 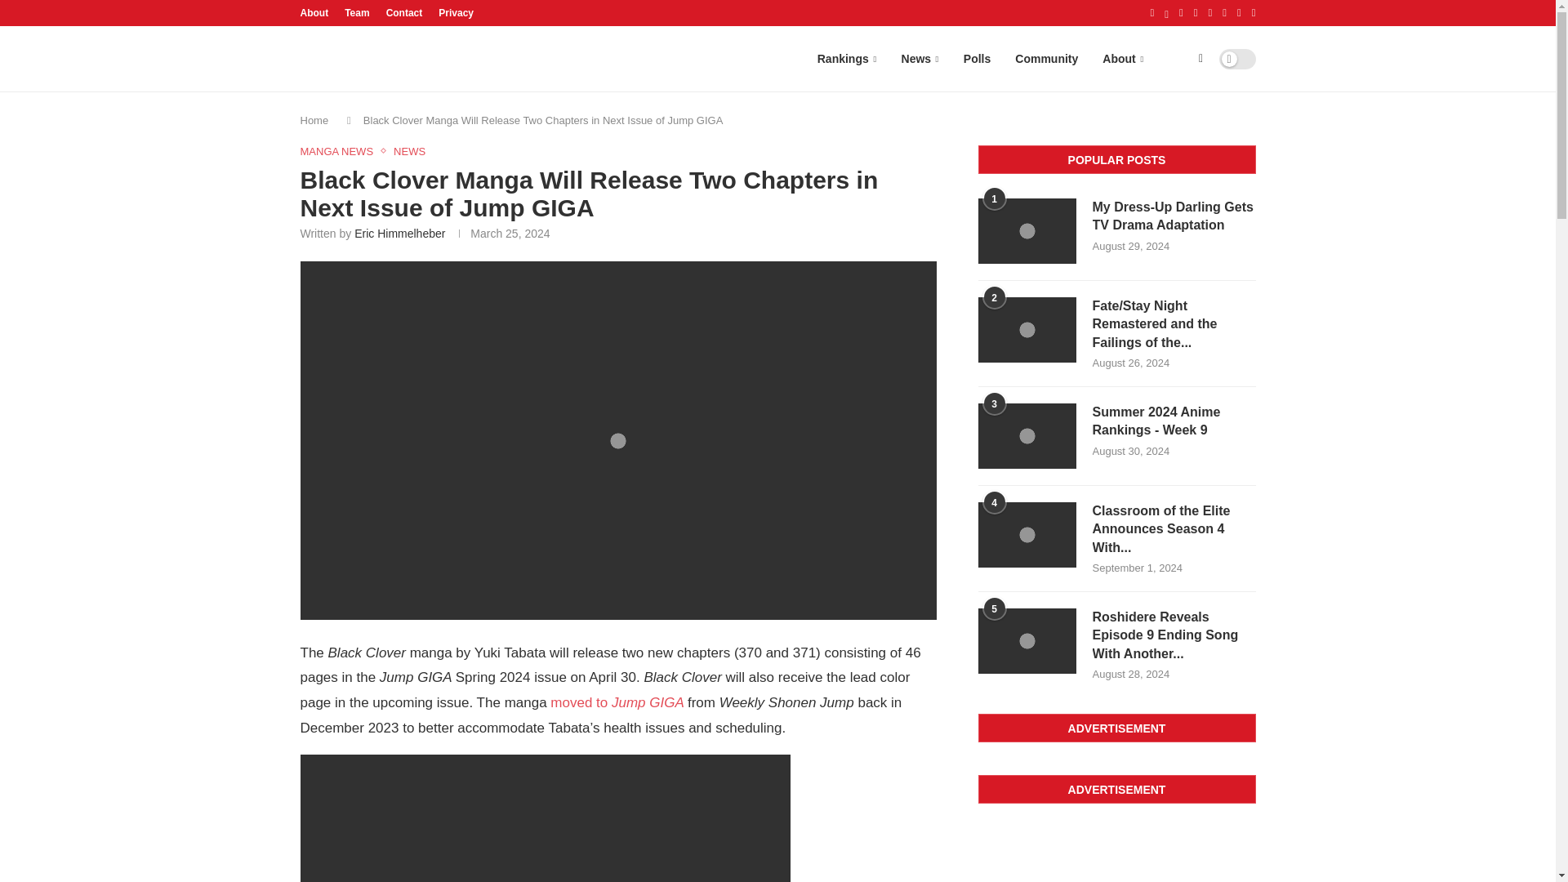 I want to click on Privacy, so click(x=456, y=13).